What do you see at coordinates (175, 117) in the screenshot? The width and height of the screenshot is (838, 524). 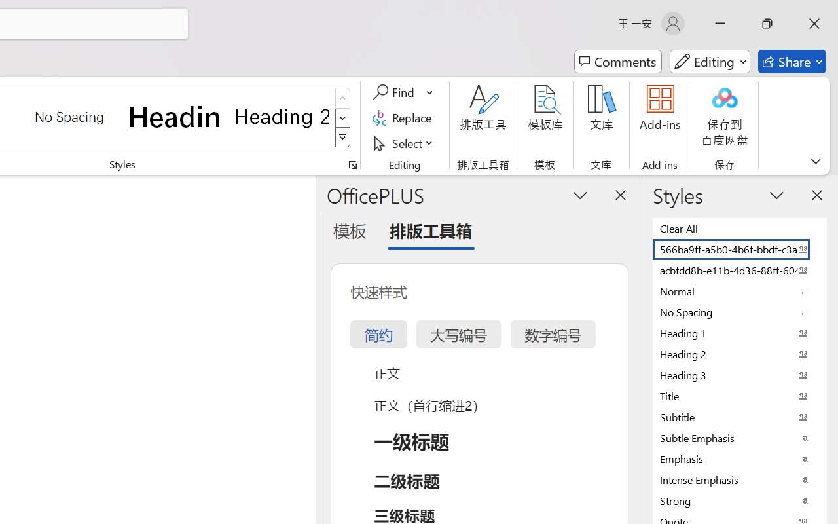 I see `Heading 1` at bounding box center [175, 117].